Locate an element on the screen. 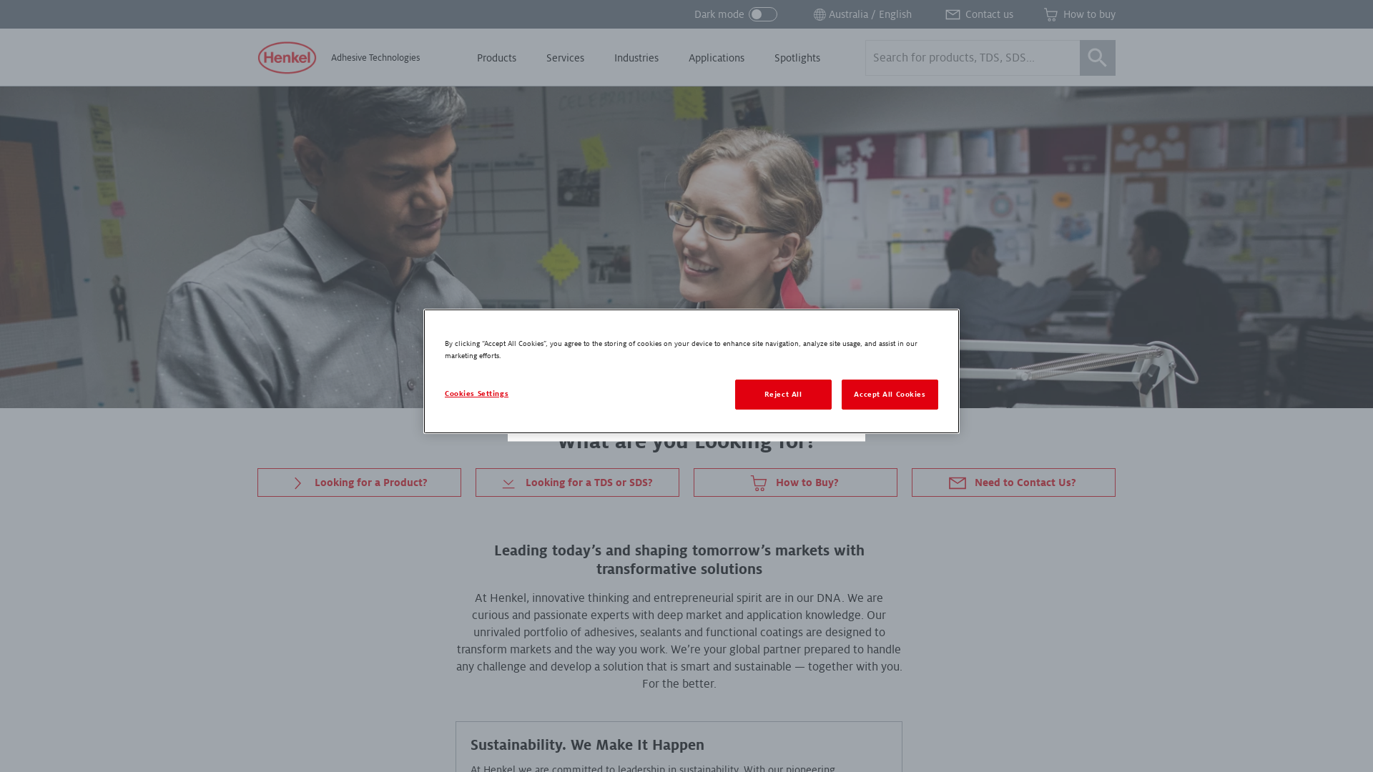 The height and width of the screenshot is (772, 1373). Applications is located at coordinates (717, 58).